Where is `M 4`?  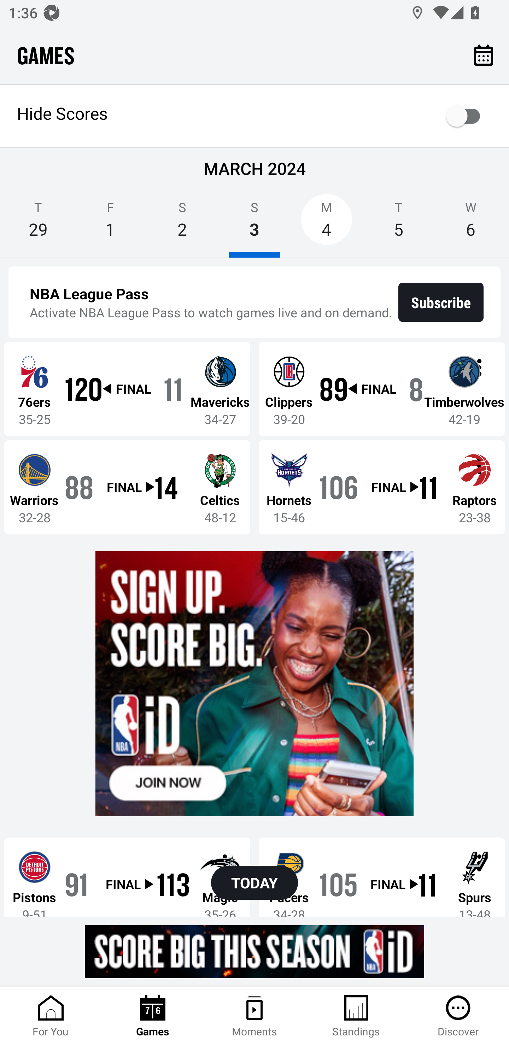 M 4 is located at coordinates (327, 223).